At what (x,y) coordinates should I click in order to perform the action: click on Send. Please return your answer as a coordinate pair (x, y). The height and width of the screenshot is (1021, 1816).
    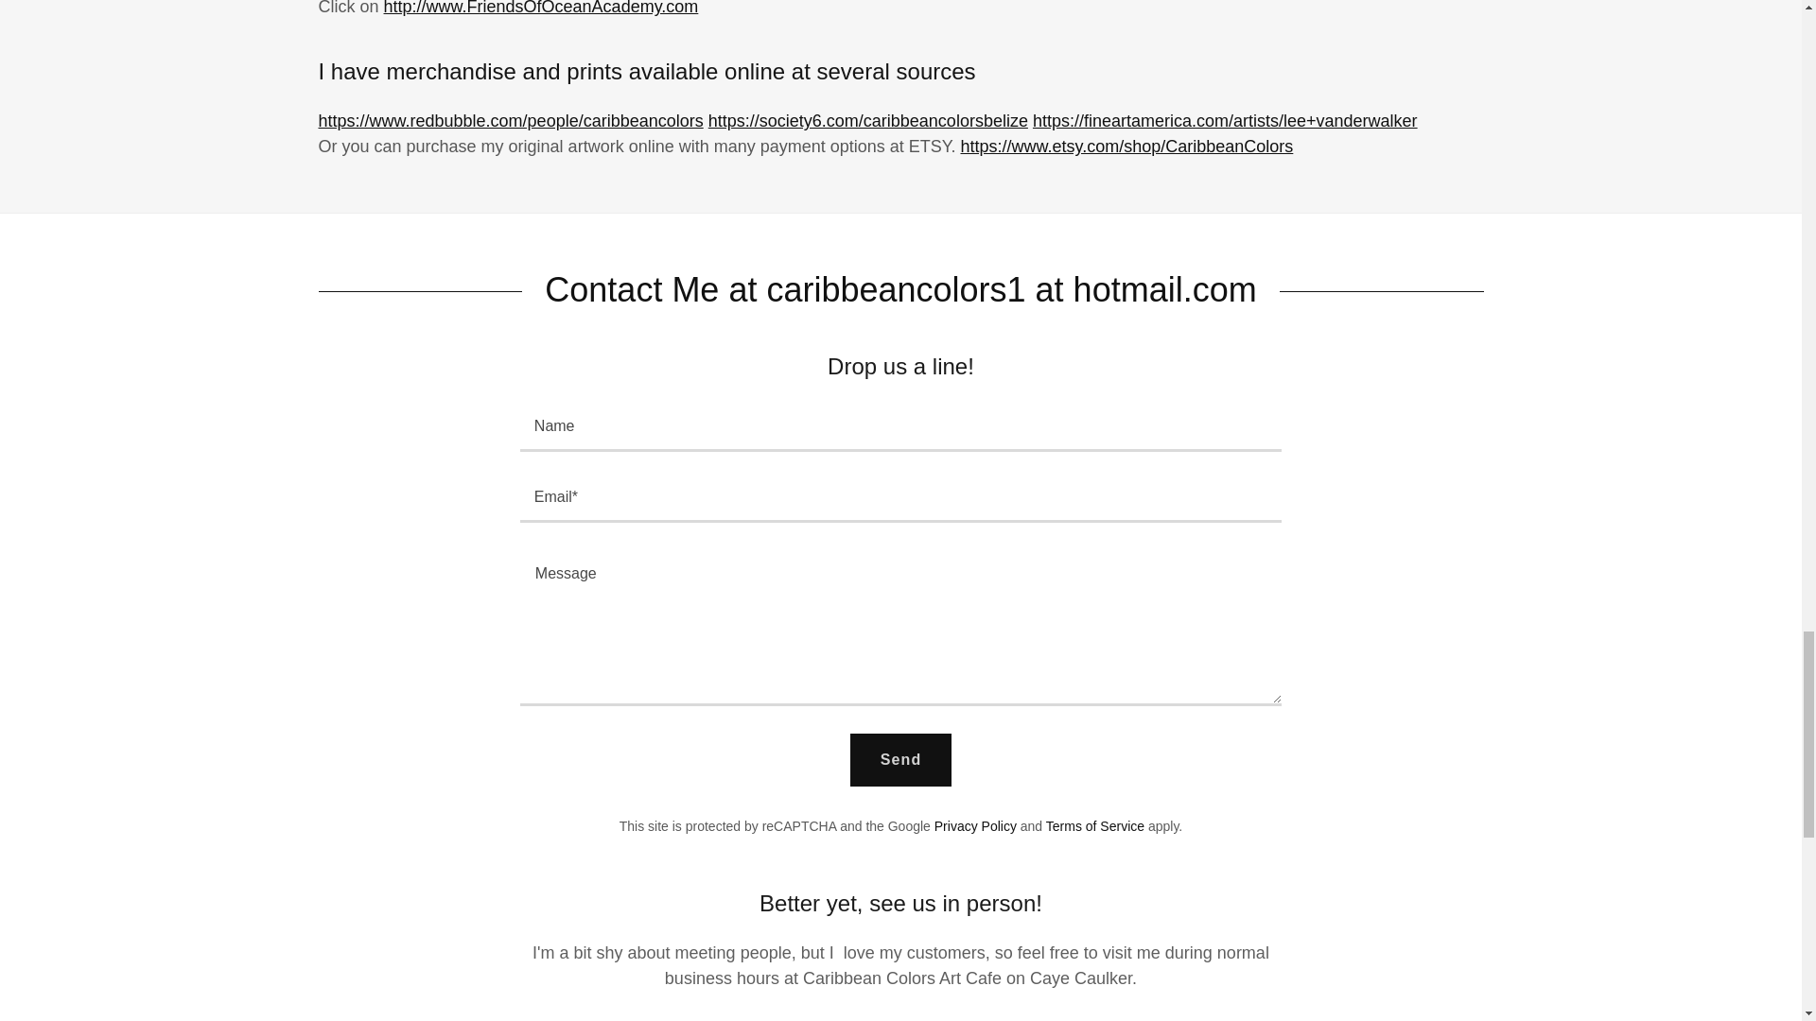
    Looking at the image, I should click on (900, 760).